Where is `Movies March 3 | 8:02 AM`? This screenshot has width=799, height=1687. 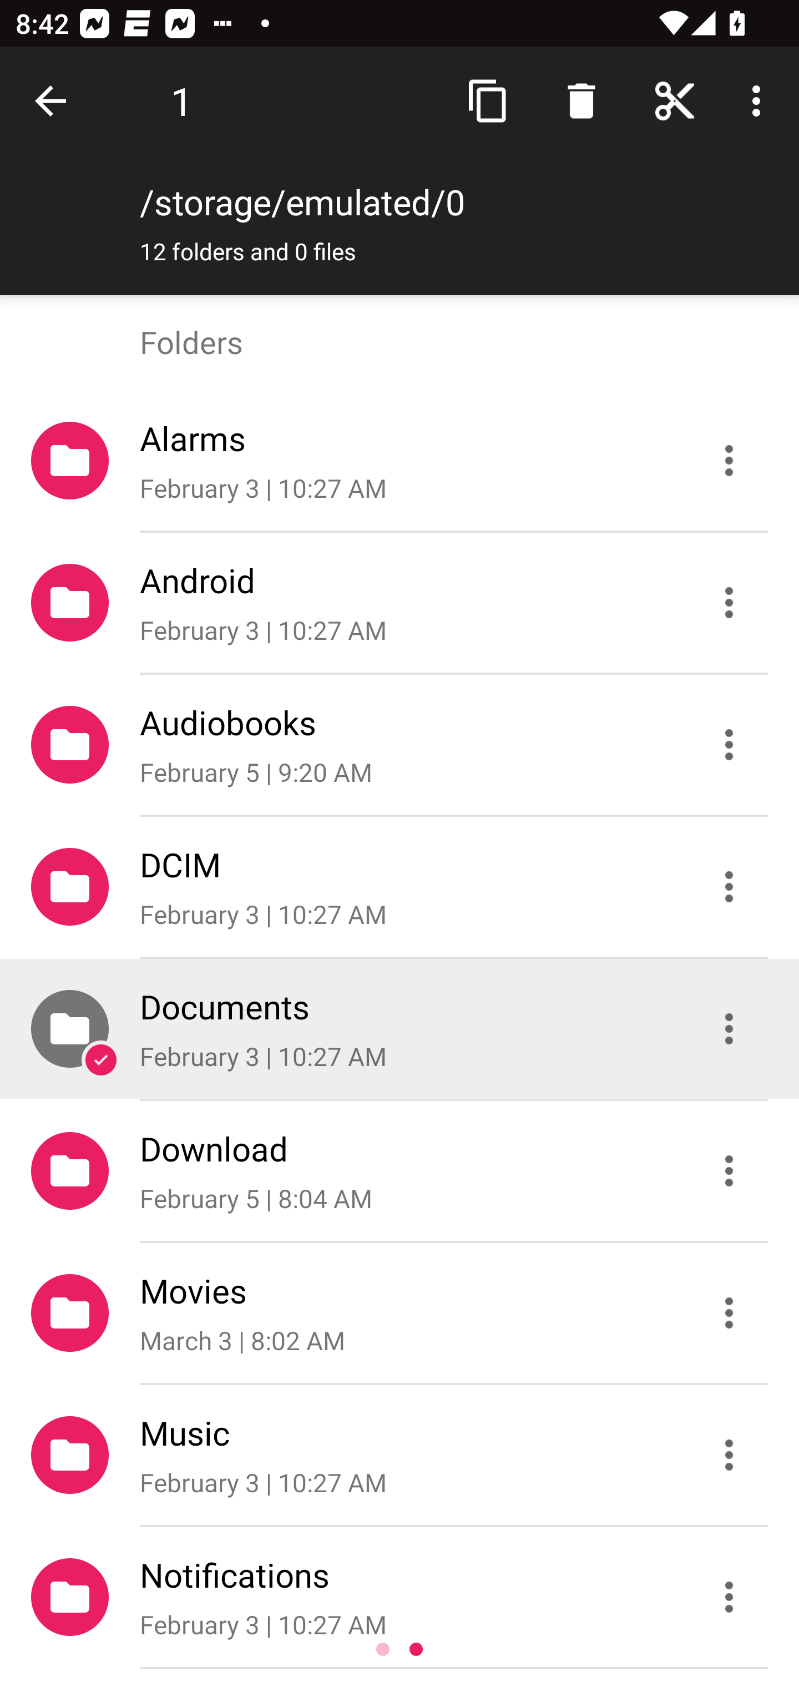 Movies March 3 | 8:02 AM is located at coordinates (399, 1313).